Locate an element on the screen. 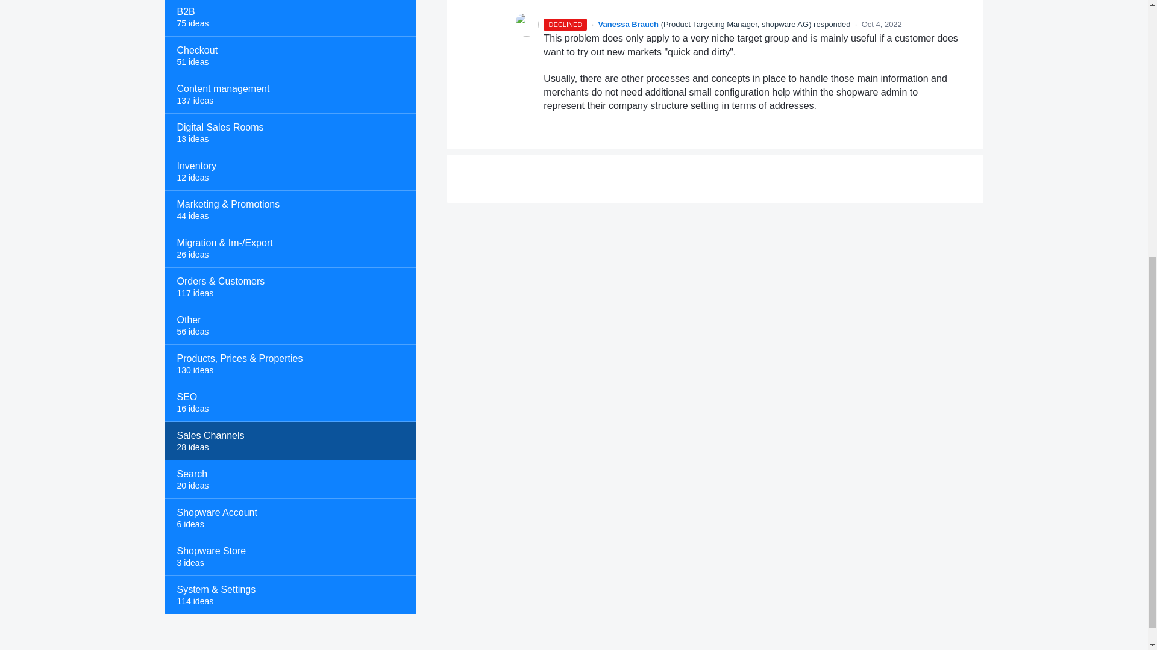 The height and width of the screenshot is (650, 1157). View all ideas in category Content management is located at coordinates (289, 94).